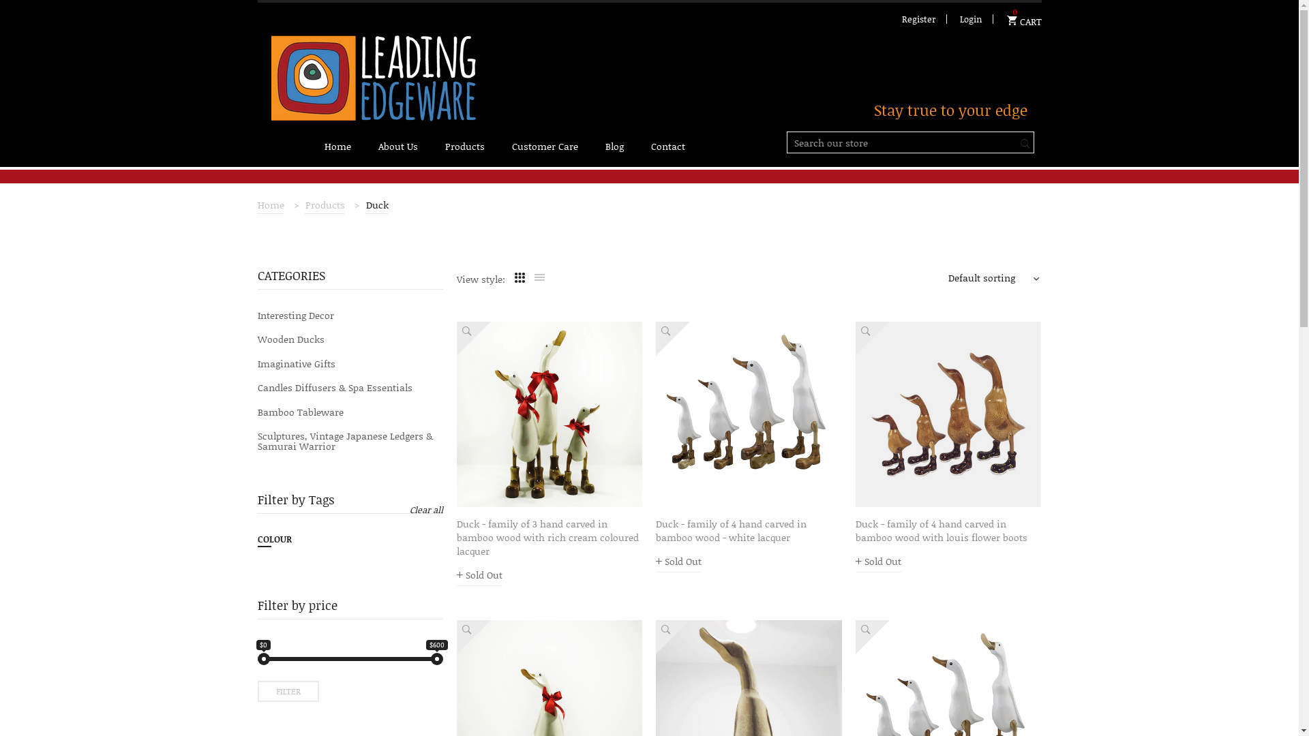 This screenshot has height=736, width=1309. Describe the element at coordinates (398, 147) in the screenshot. I see `About Us` at that location.